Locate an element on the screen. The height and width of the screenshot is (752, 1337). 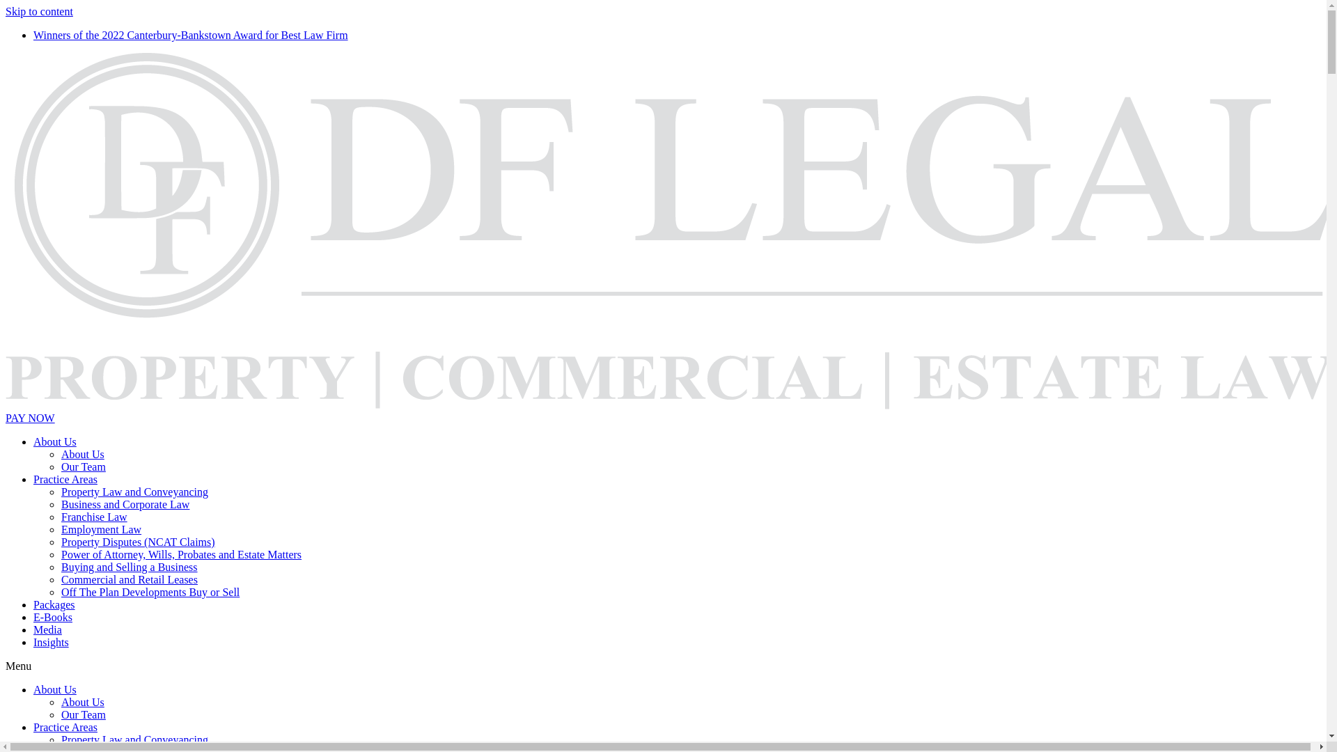
Property Law and Conveyancing is located at coordinates (135, 492).